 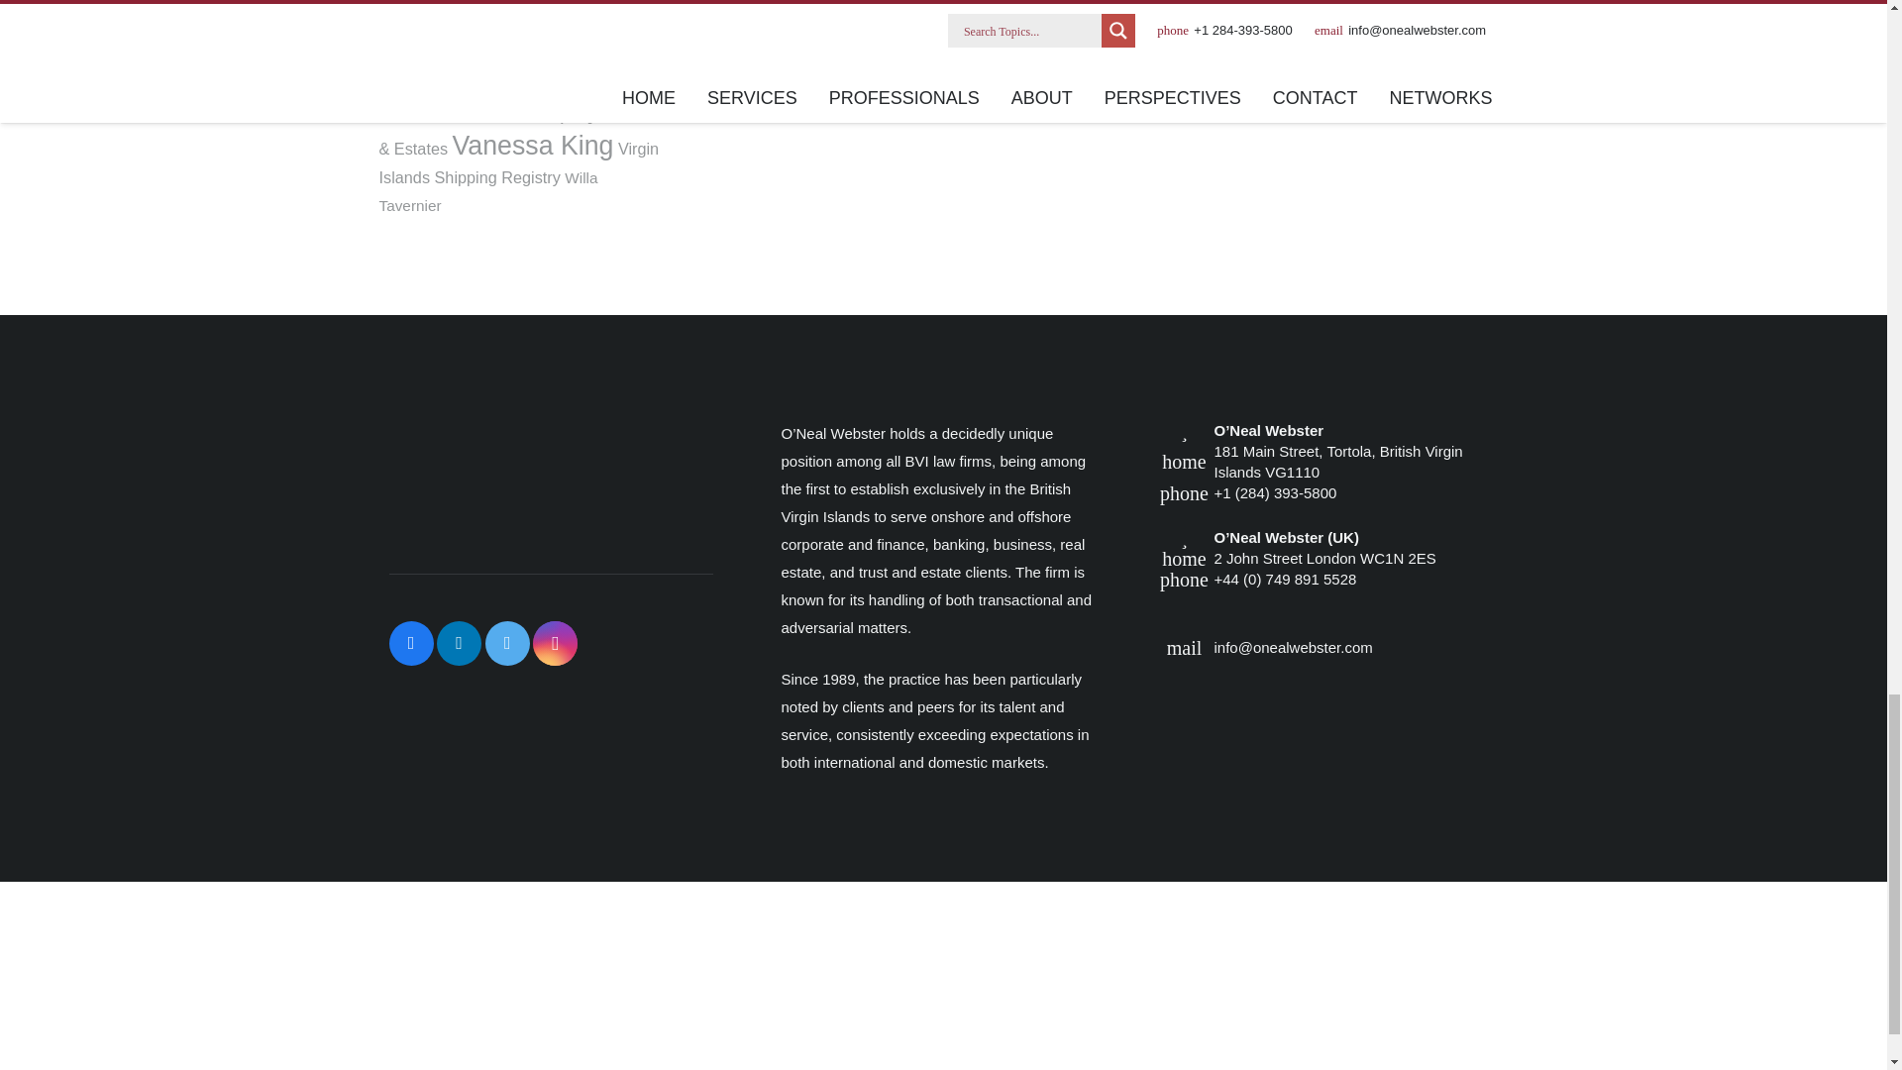 I want to click on Twitter, so click(x=507, y=643).